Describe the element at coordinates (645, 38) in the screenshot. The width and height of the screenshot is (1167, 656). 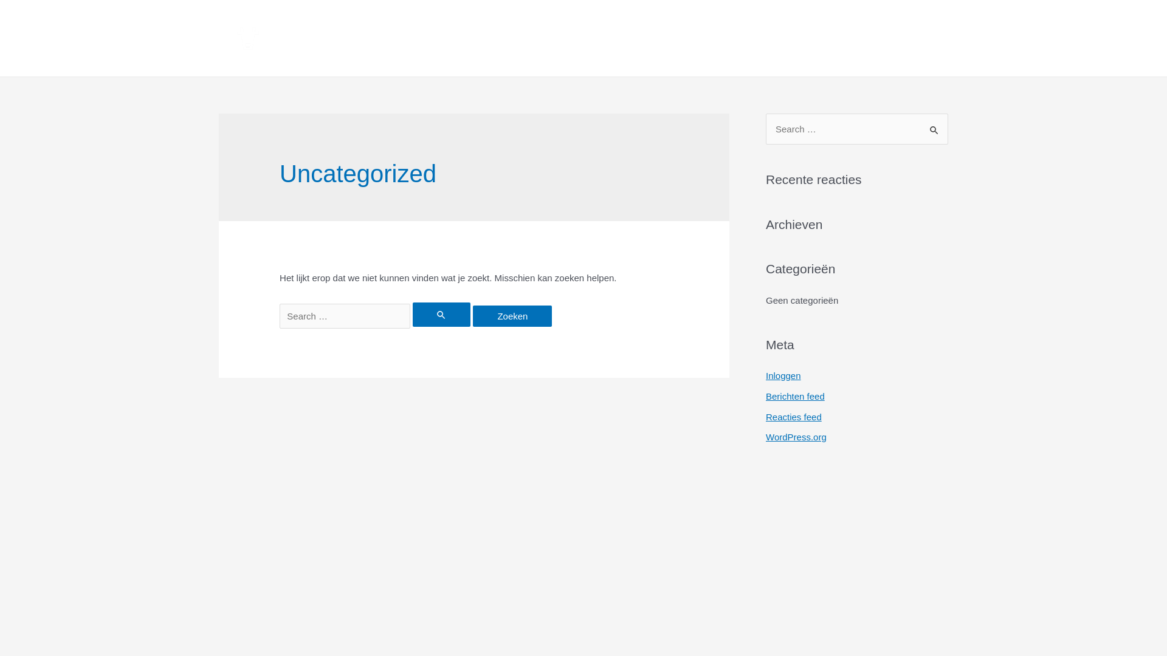
I see `Meeting room` at that location.